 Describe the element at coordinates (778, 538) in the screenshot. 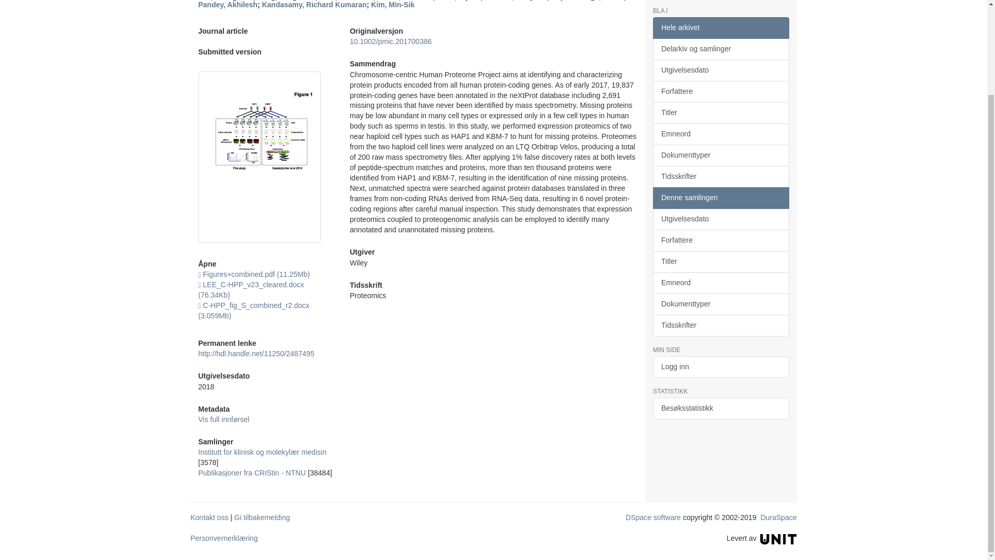

I see `Unit` at that location.